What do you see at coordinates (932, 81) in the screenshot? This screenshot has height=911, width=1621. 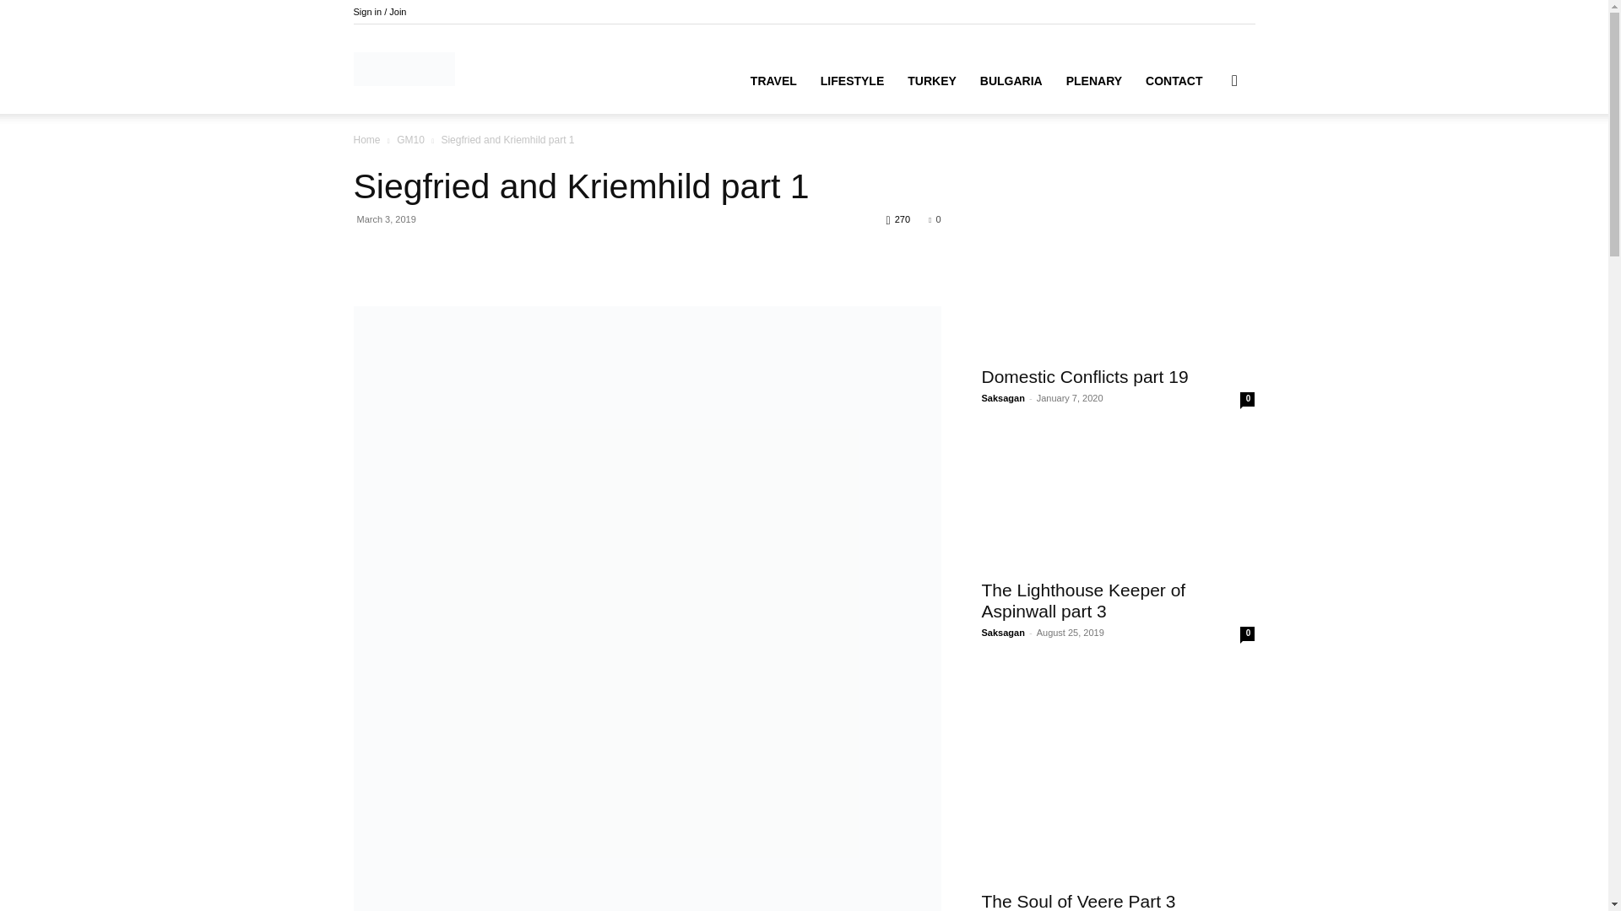 I see `TURKEY` at bounding box center [932, 81].